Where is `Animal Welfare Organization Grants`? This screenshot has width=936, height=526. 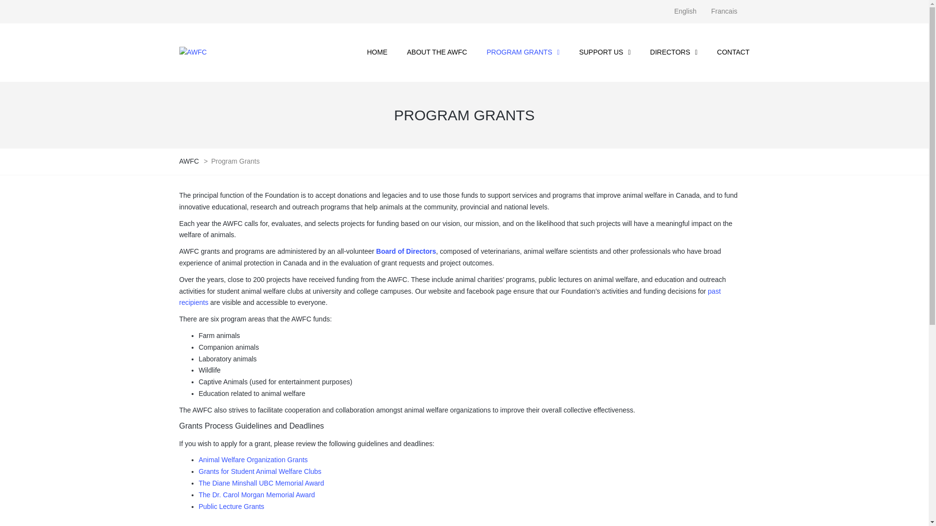 Animal Welfare Organization Grants is located at coordinates (253, 460).